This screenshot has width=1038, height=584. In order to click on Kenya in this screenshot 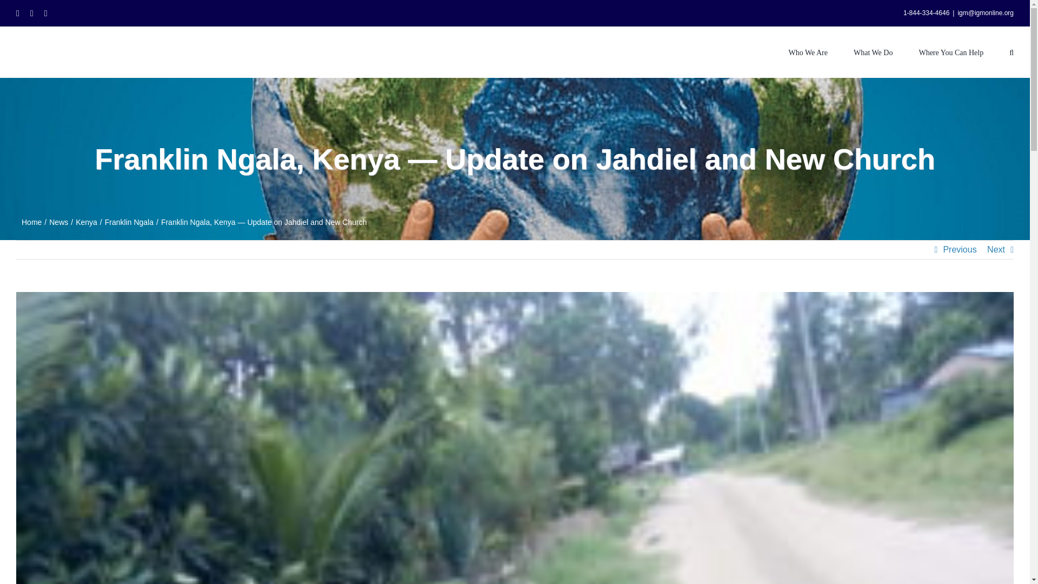, I will do `click(86, 222)`.